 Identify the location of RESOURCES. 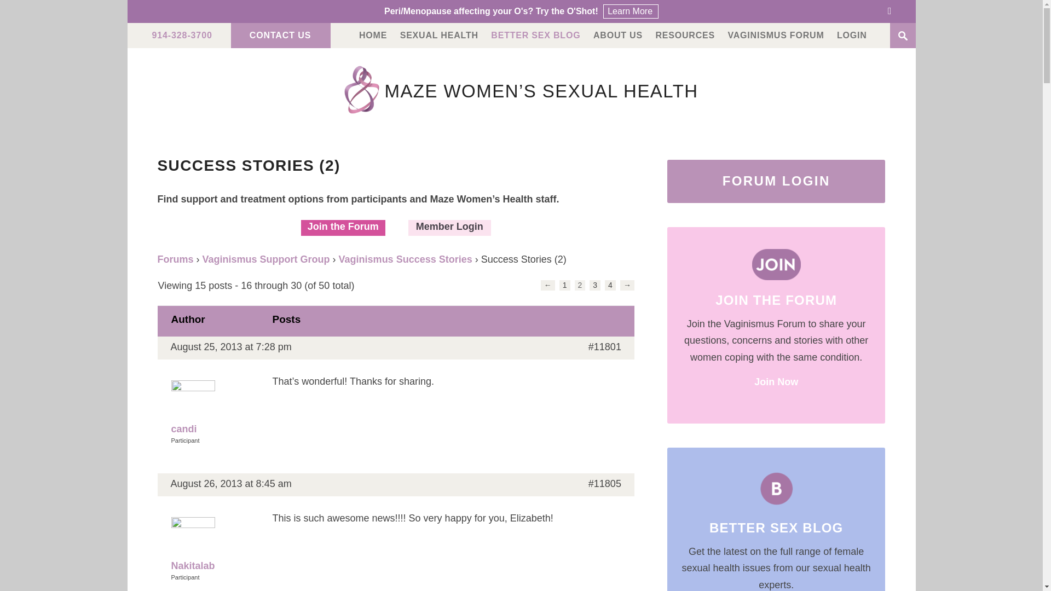
(684, 36).